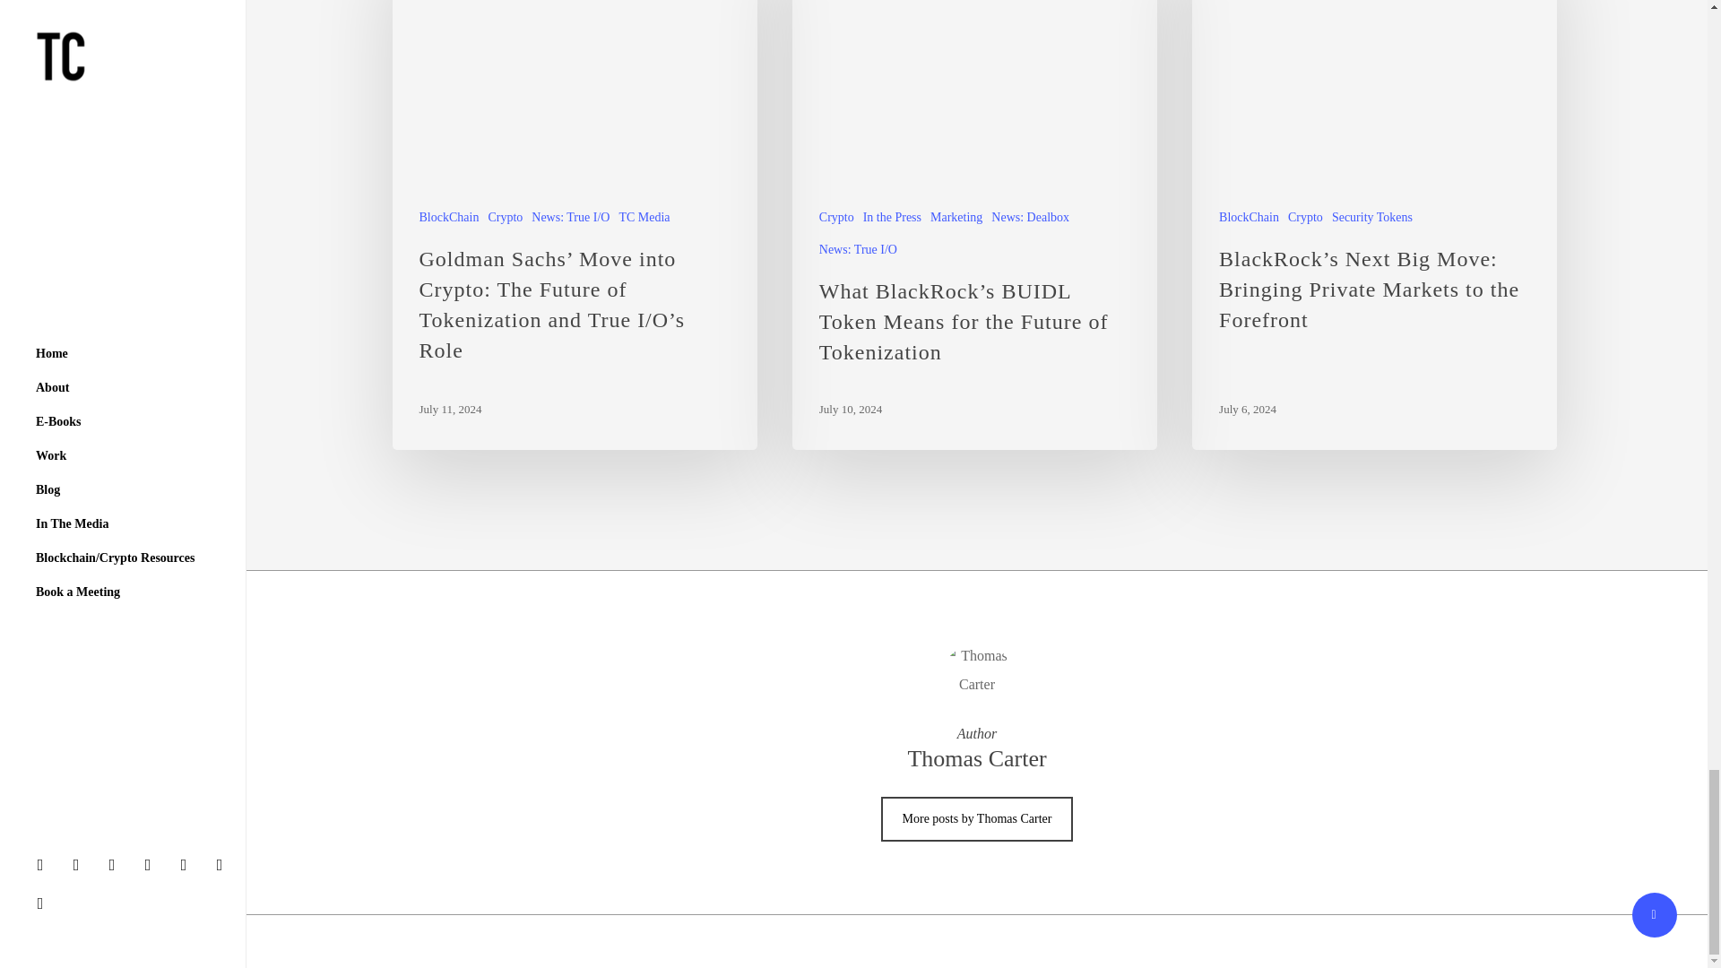  I want to click on TC Media, so click(644, 217).